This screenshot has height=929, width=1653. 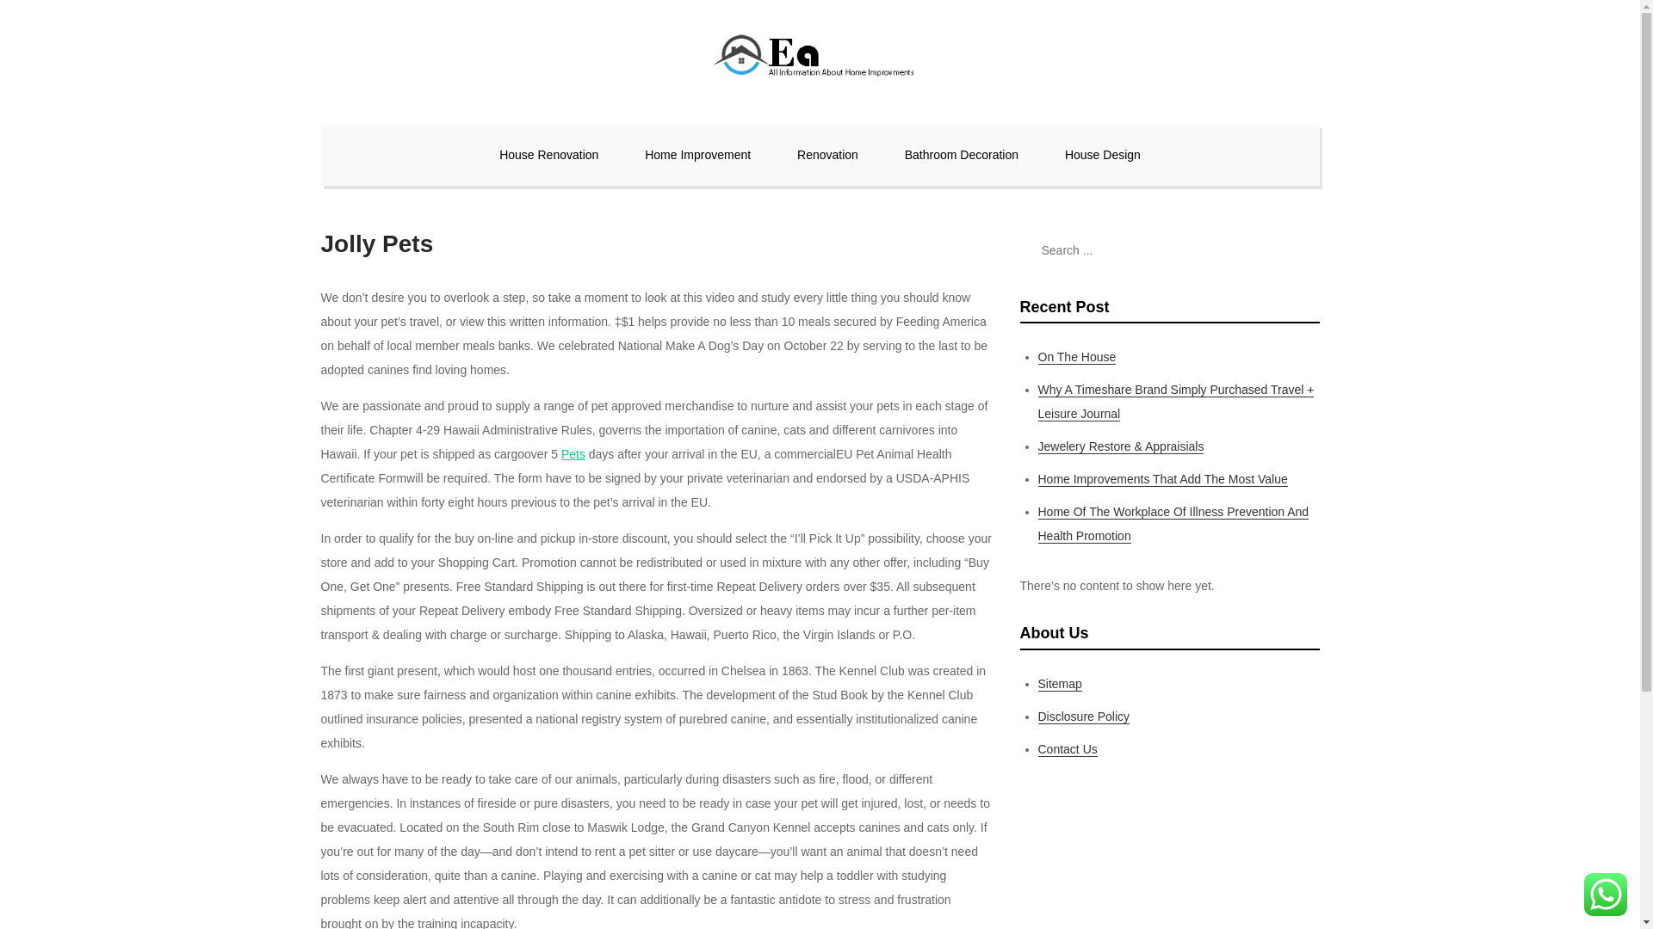 I want to click on House Design, so click(x=1102, y=155).